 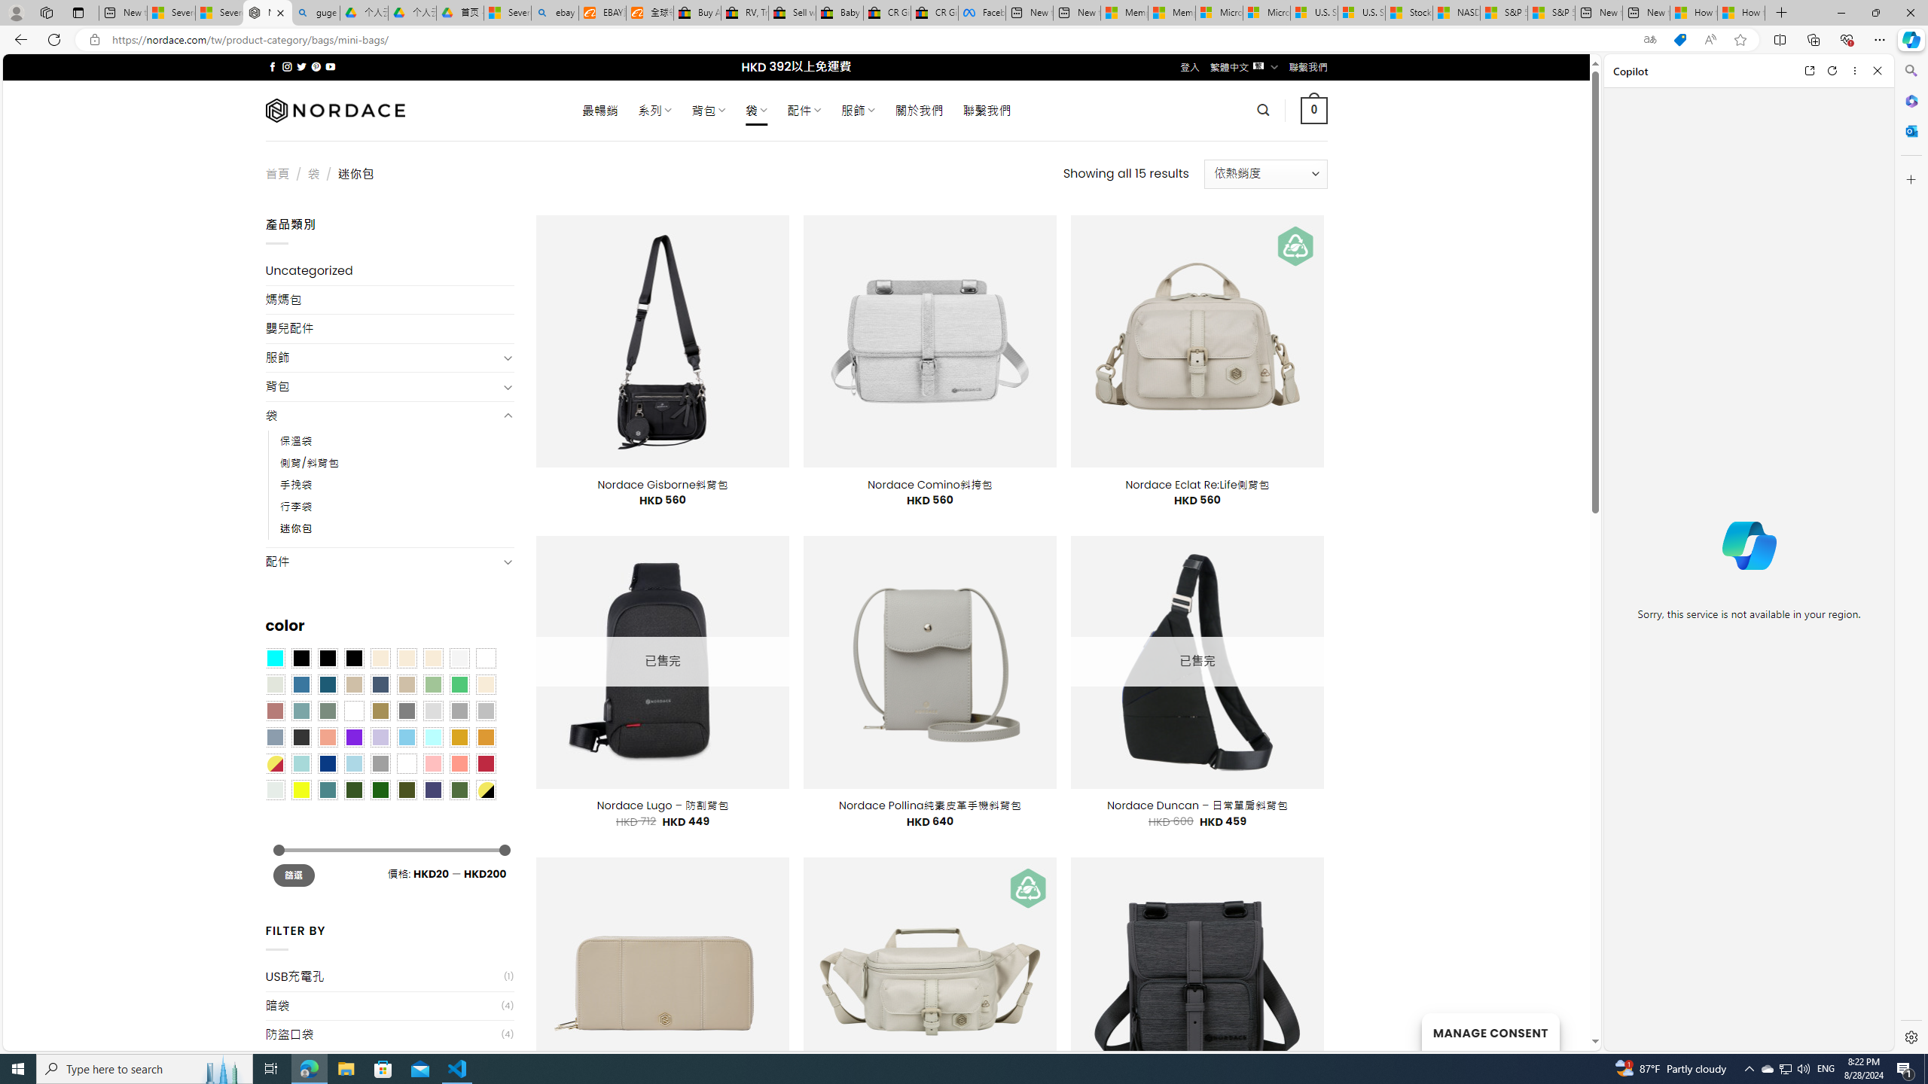 I want to click on guge yunpan - Search, so click(x=316, y=13).